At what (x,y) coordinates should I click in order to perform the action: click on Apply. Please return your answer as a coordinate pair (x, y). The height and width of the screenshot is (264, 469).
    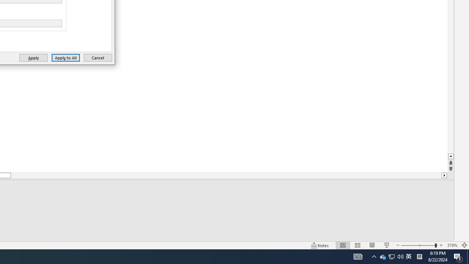
    Looking at the image, I should click on (33, 58).